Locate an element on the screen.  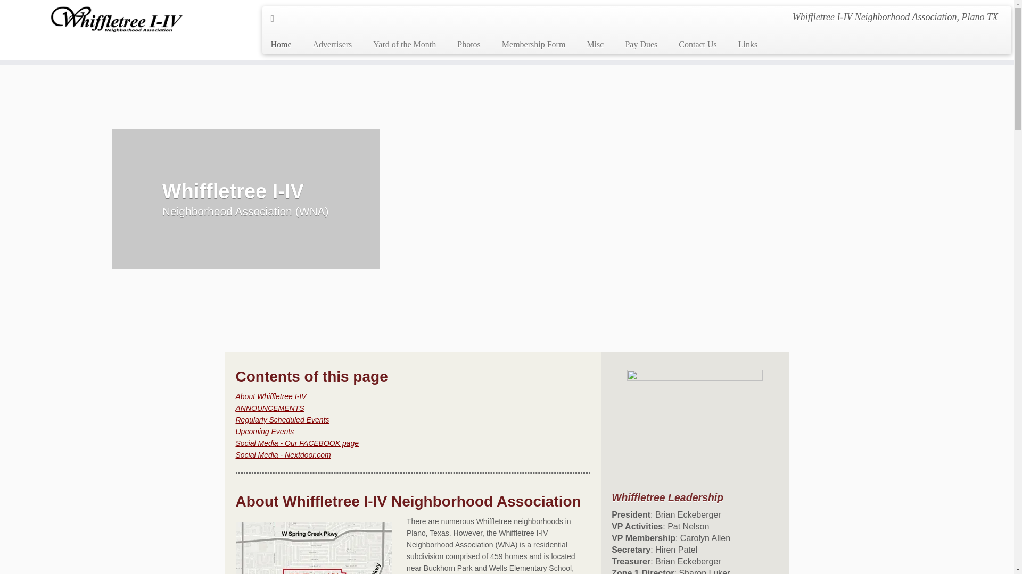
Advertisers is located at coordinates (332, 44).